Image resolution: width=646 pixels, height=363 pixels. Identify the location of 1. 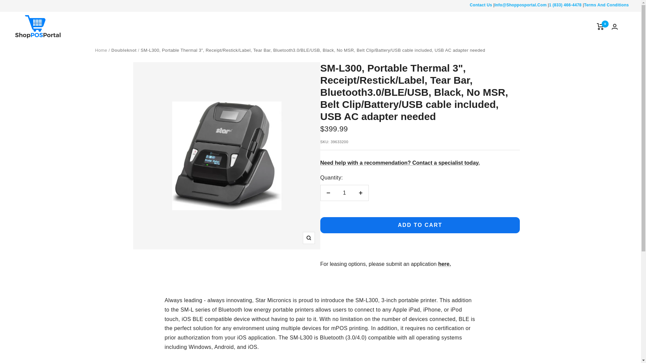
(344, 193).